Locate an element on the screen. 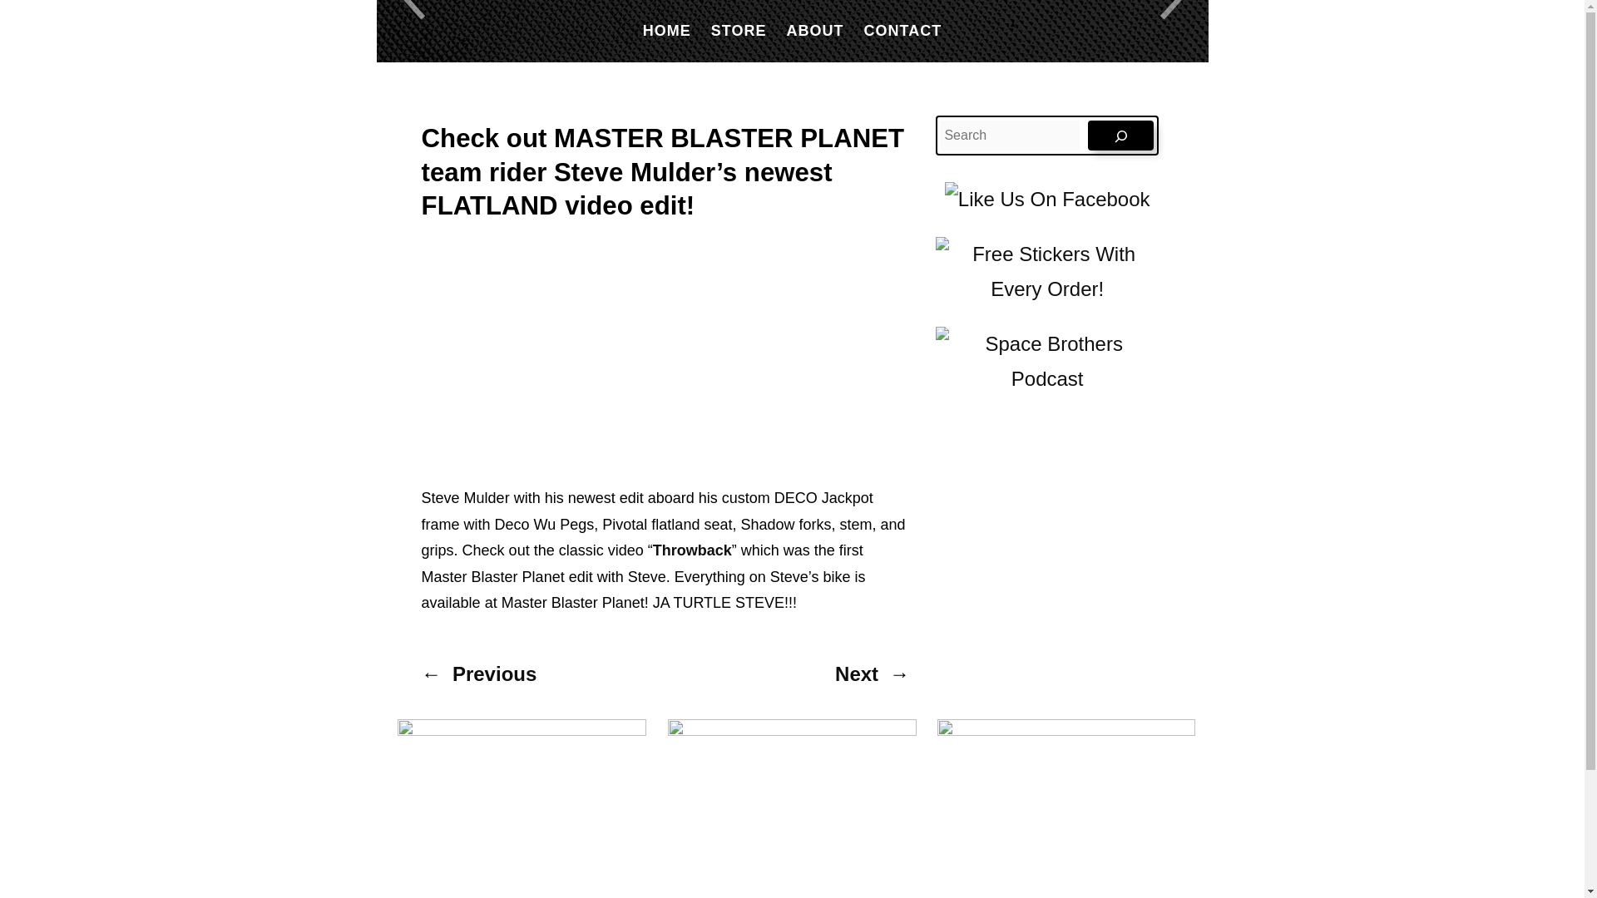  About Us is located at coordinates (815, 30).